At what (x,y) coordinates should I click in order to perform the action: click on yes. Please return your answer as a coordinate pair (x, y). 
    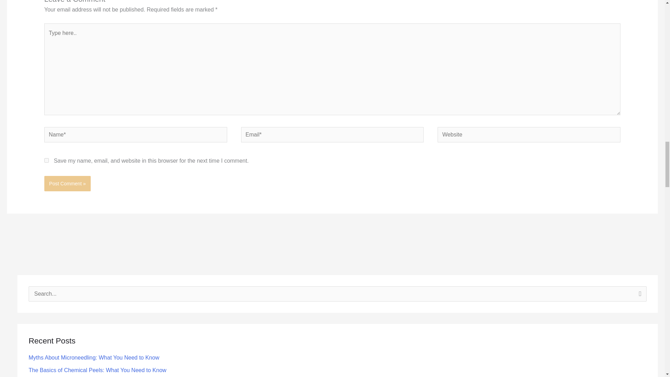
    Looking at the image, I should click on (46, 160).